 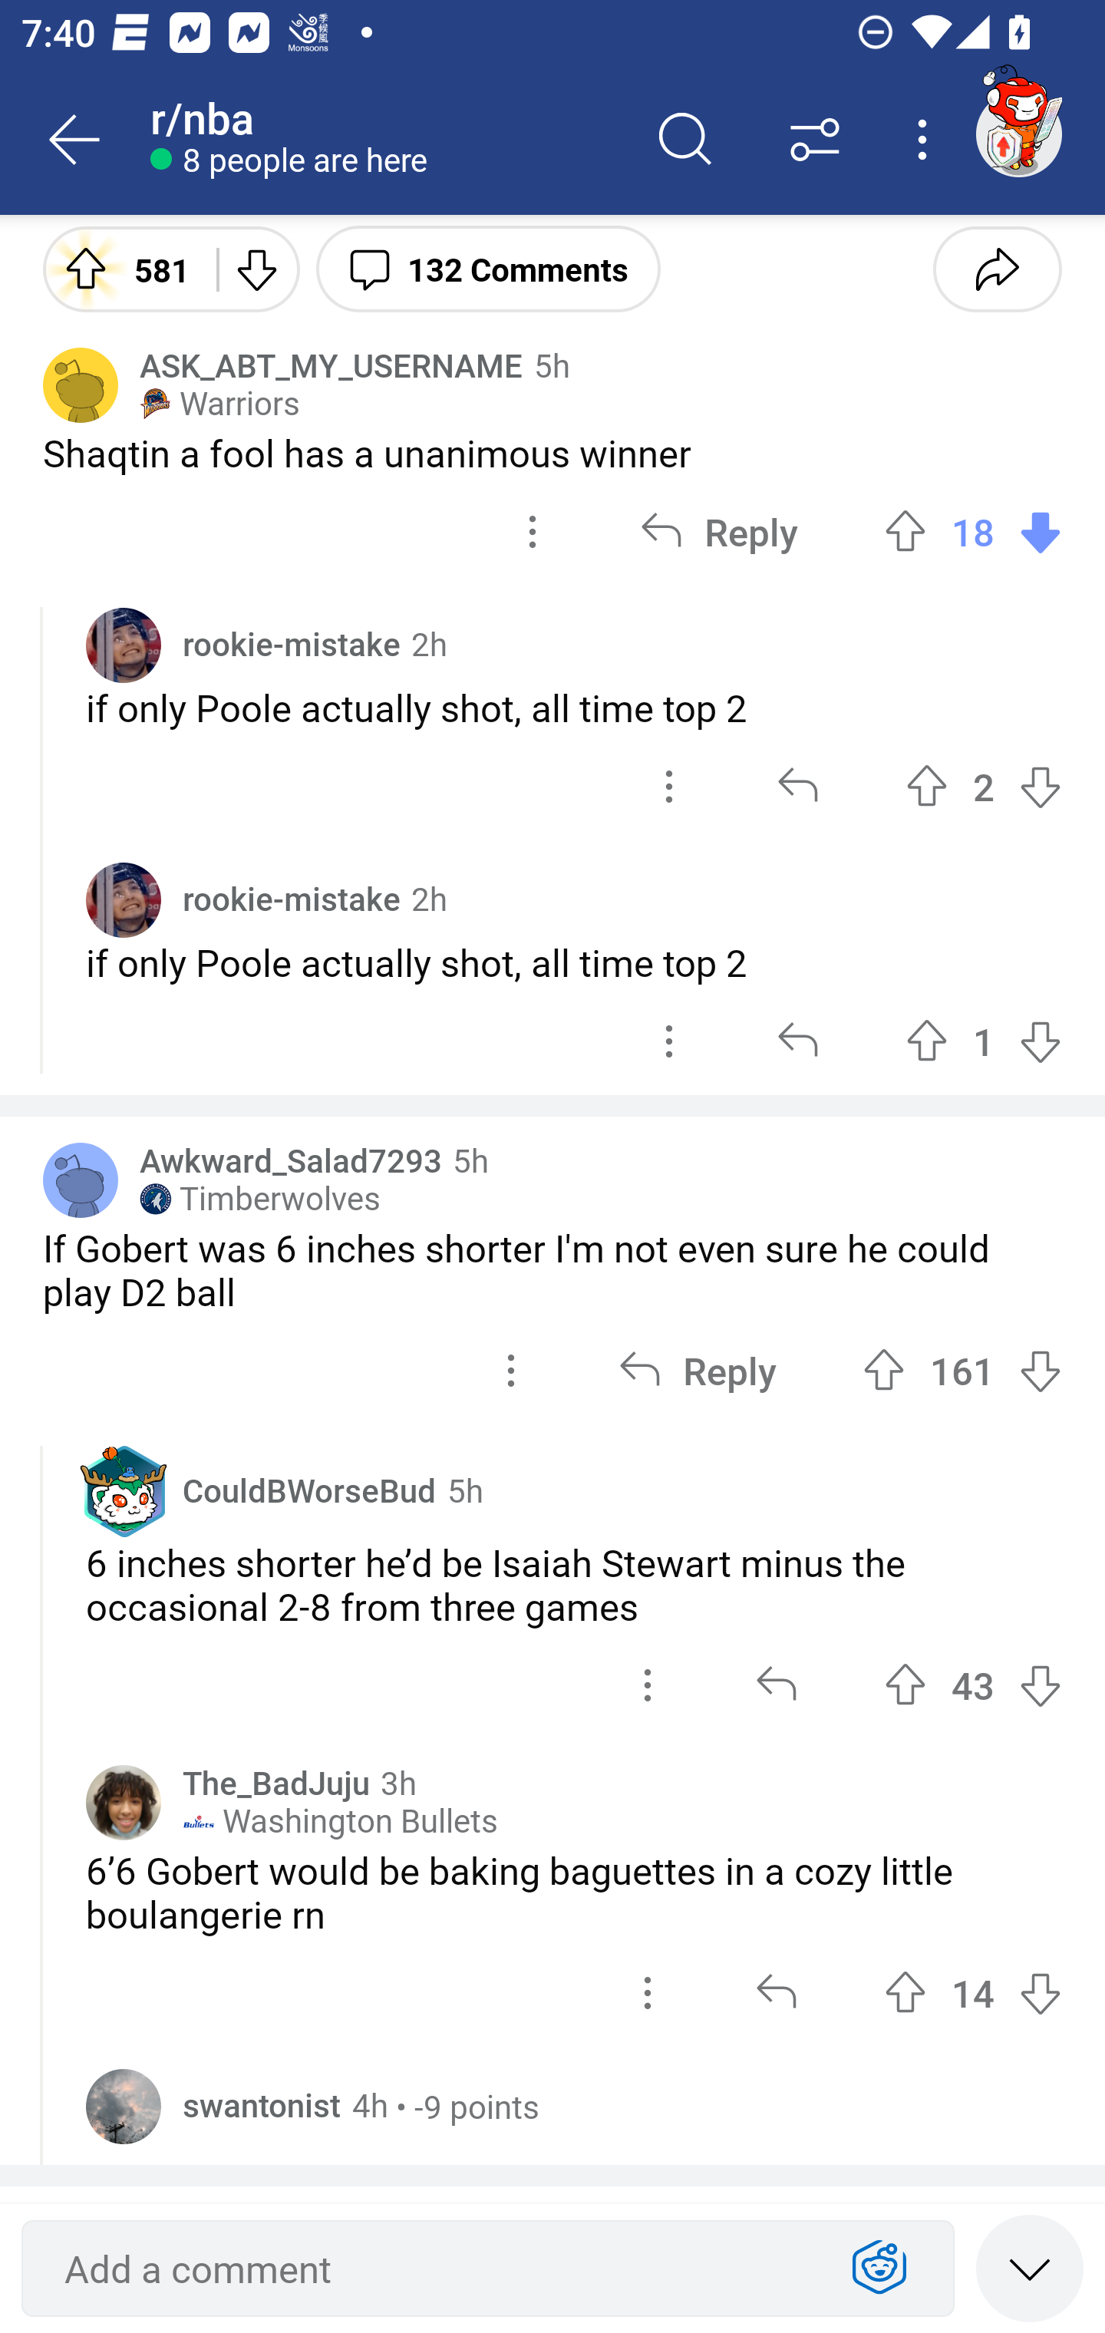 I want to click on Show Expressions, so click(x=879, y=2269).